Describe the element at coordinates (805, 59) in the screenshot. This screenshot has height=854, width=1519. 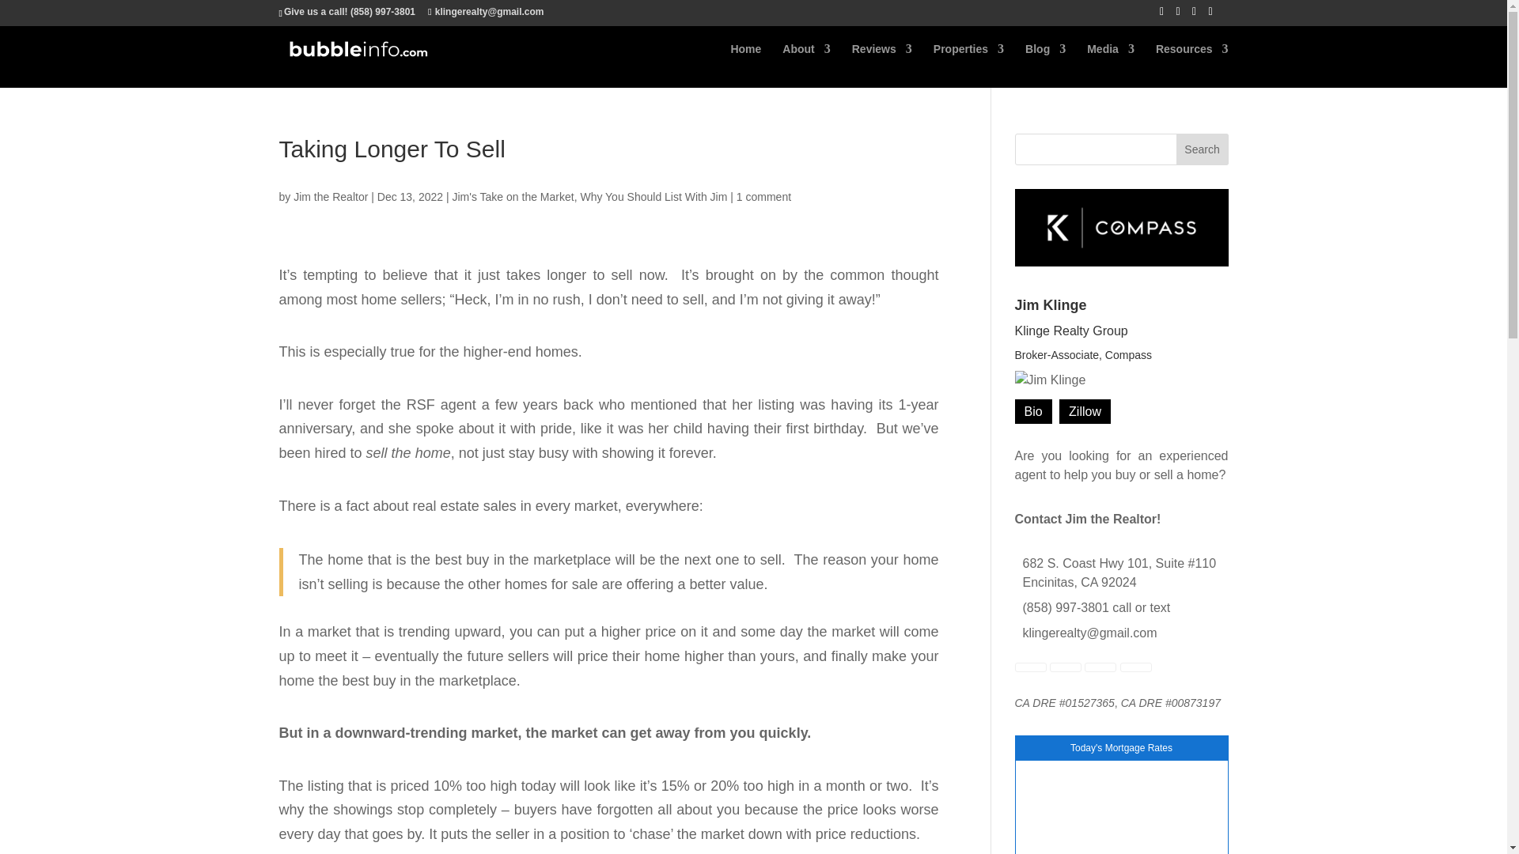
I see `About` at that location.